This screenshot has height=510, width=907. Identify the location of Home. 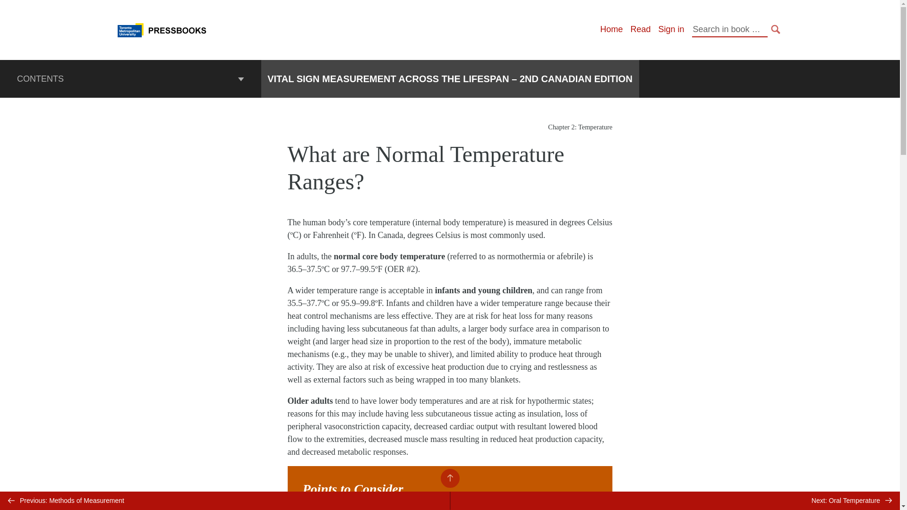
(611, 29).